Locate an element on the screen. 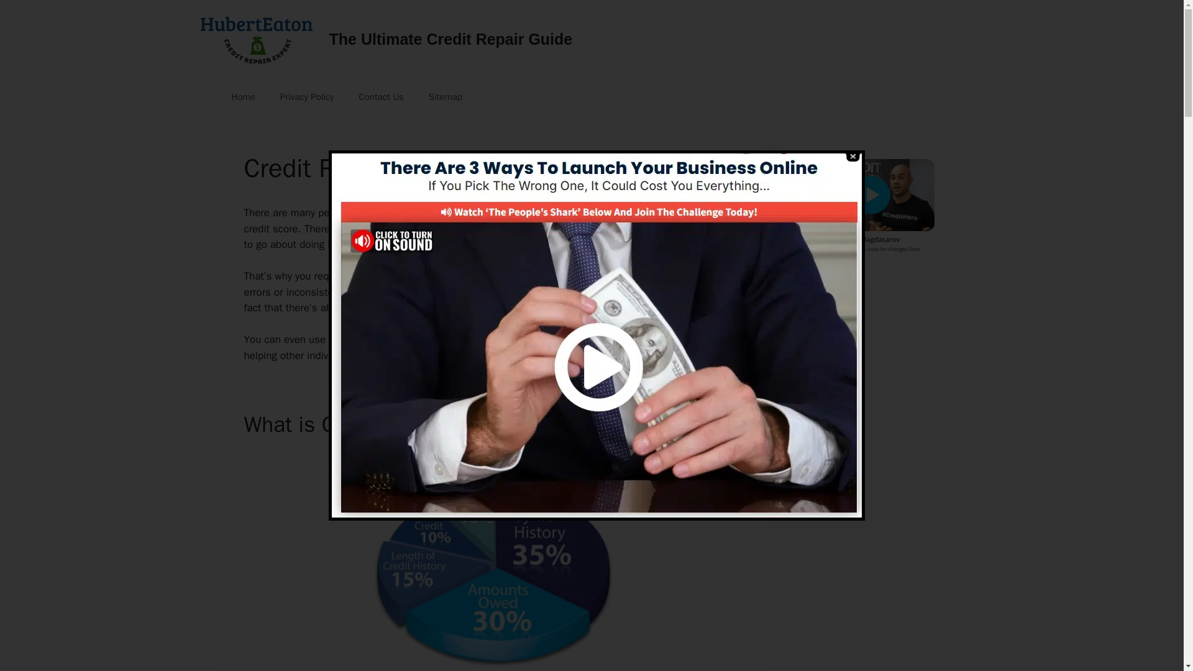  your own credit repair business is located at coordinates (635, 339).